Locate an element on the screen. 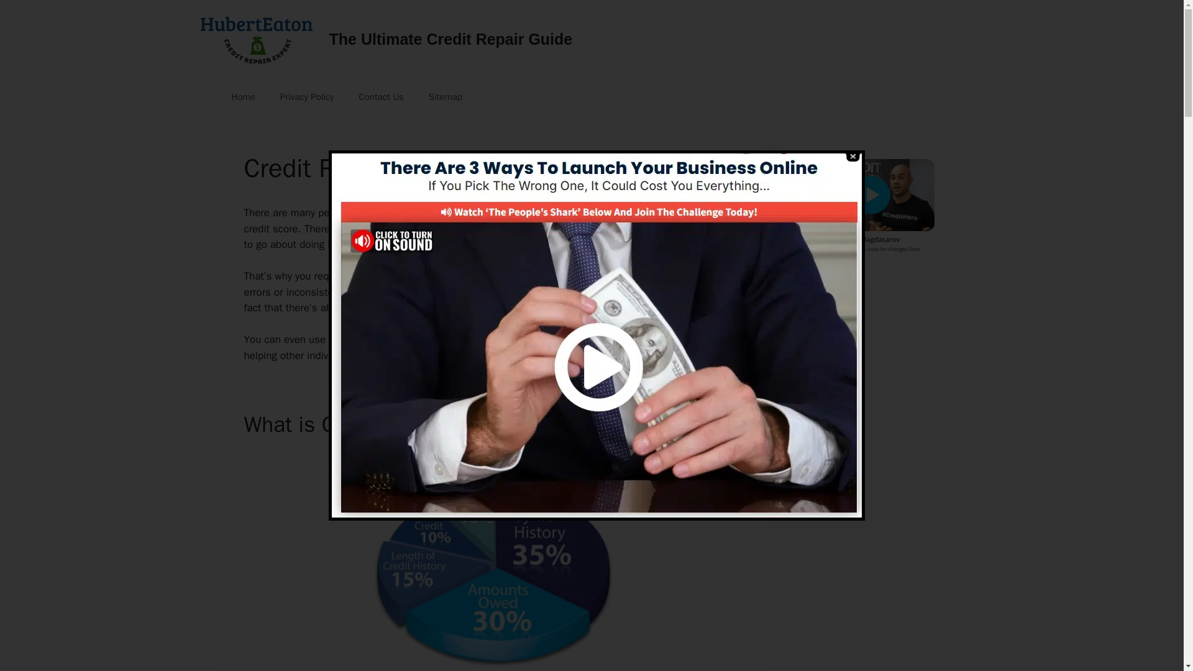  your own credit repair business is located at coordinates (635, 339).